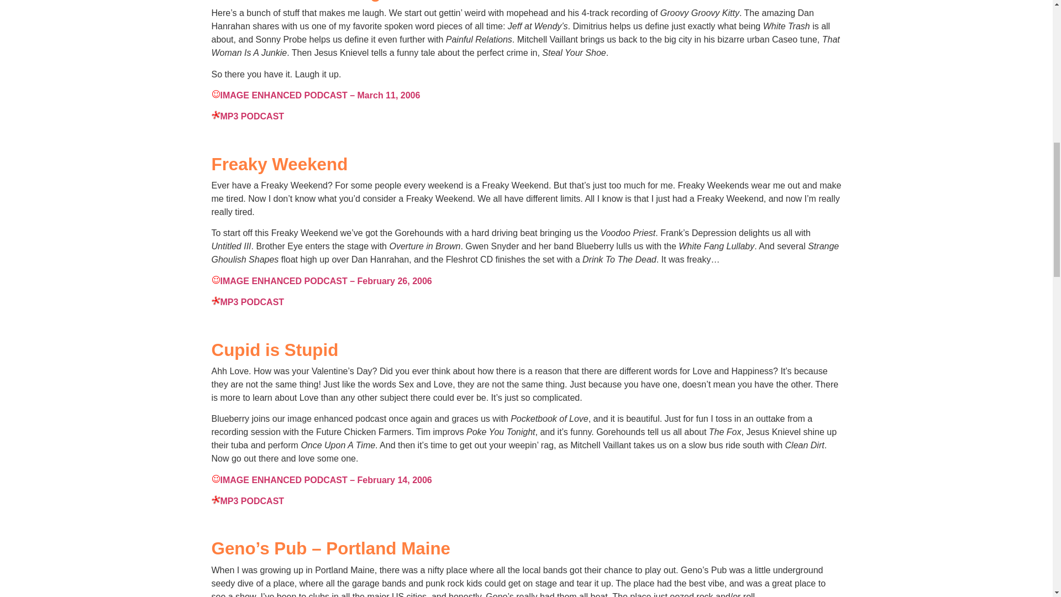  Describe the element at coordinates (248, 501) in the screenshot. I see `MP3 PODCAST` at that location.